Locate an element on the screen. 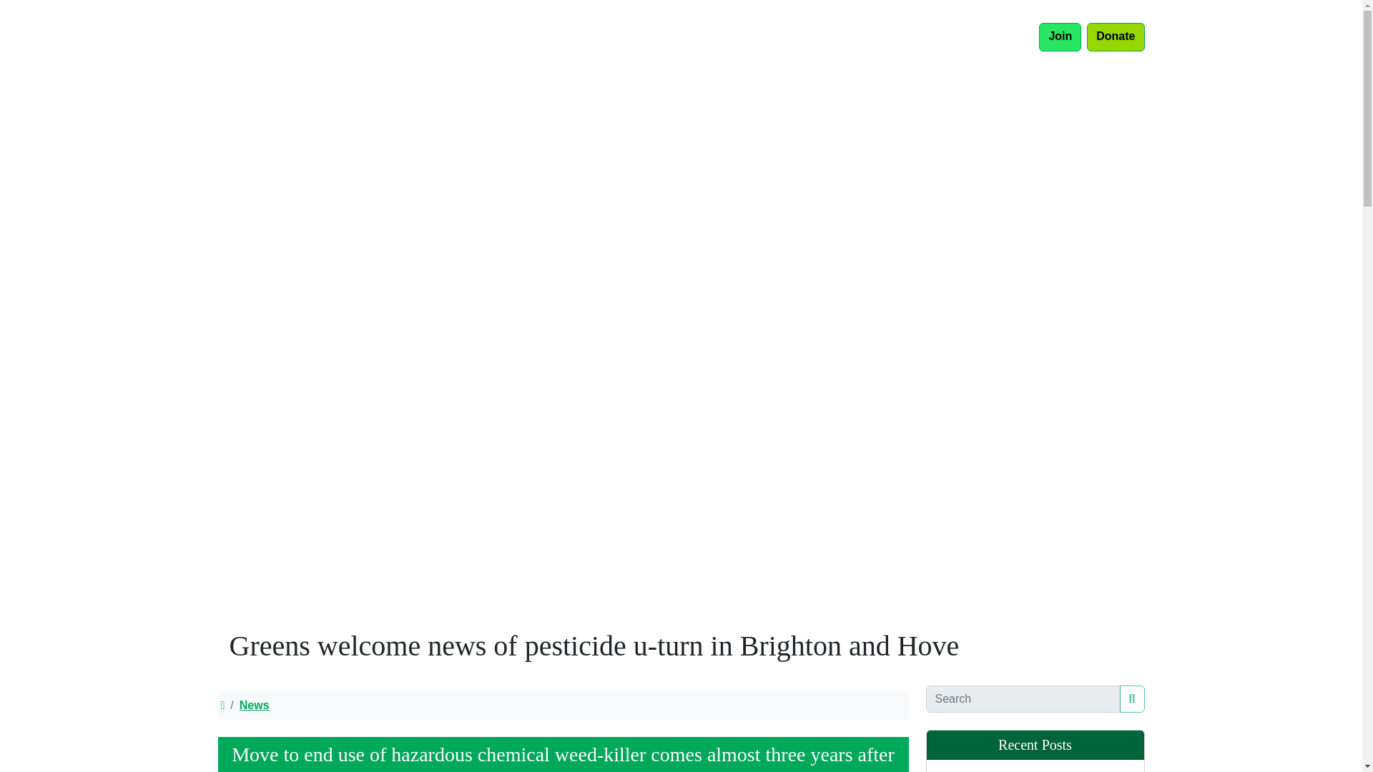  About is located at coordinates (779, 37).